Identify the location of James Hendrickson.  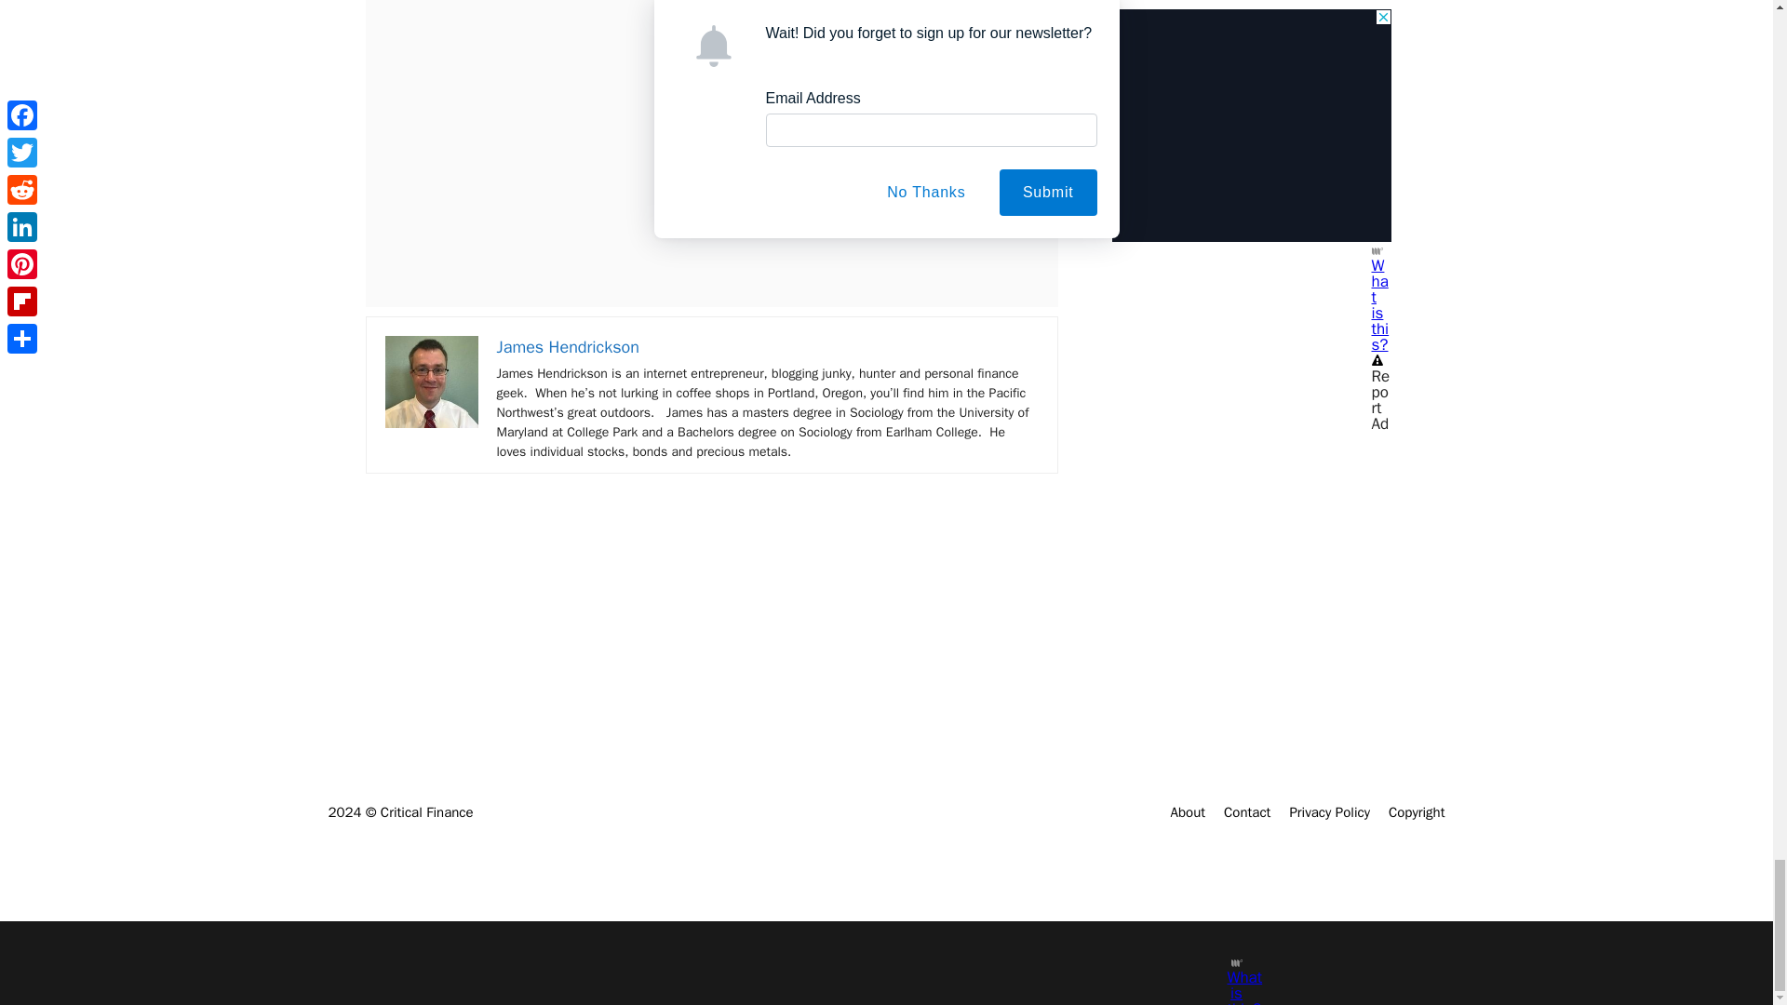
(568, 346).